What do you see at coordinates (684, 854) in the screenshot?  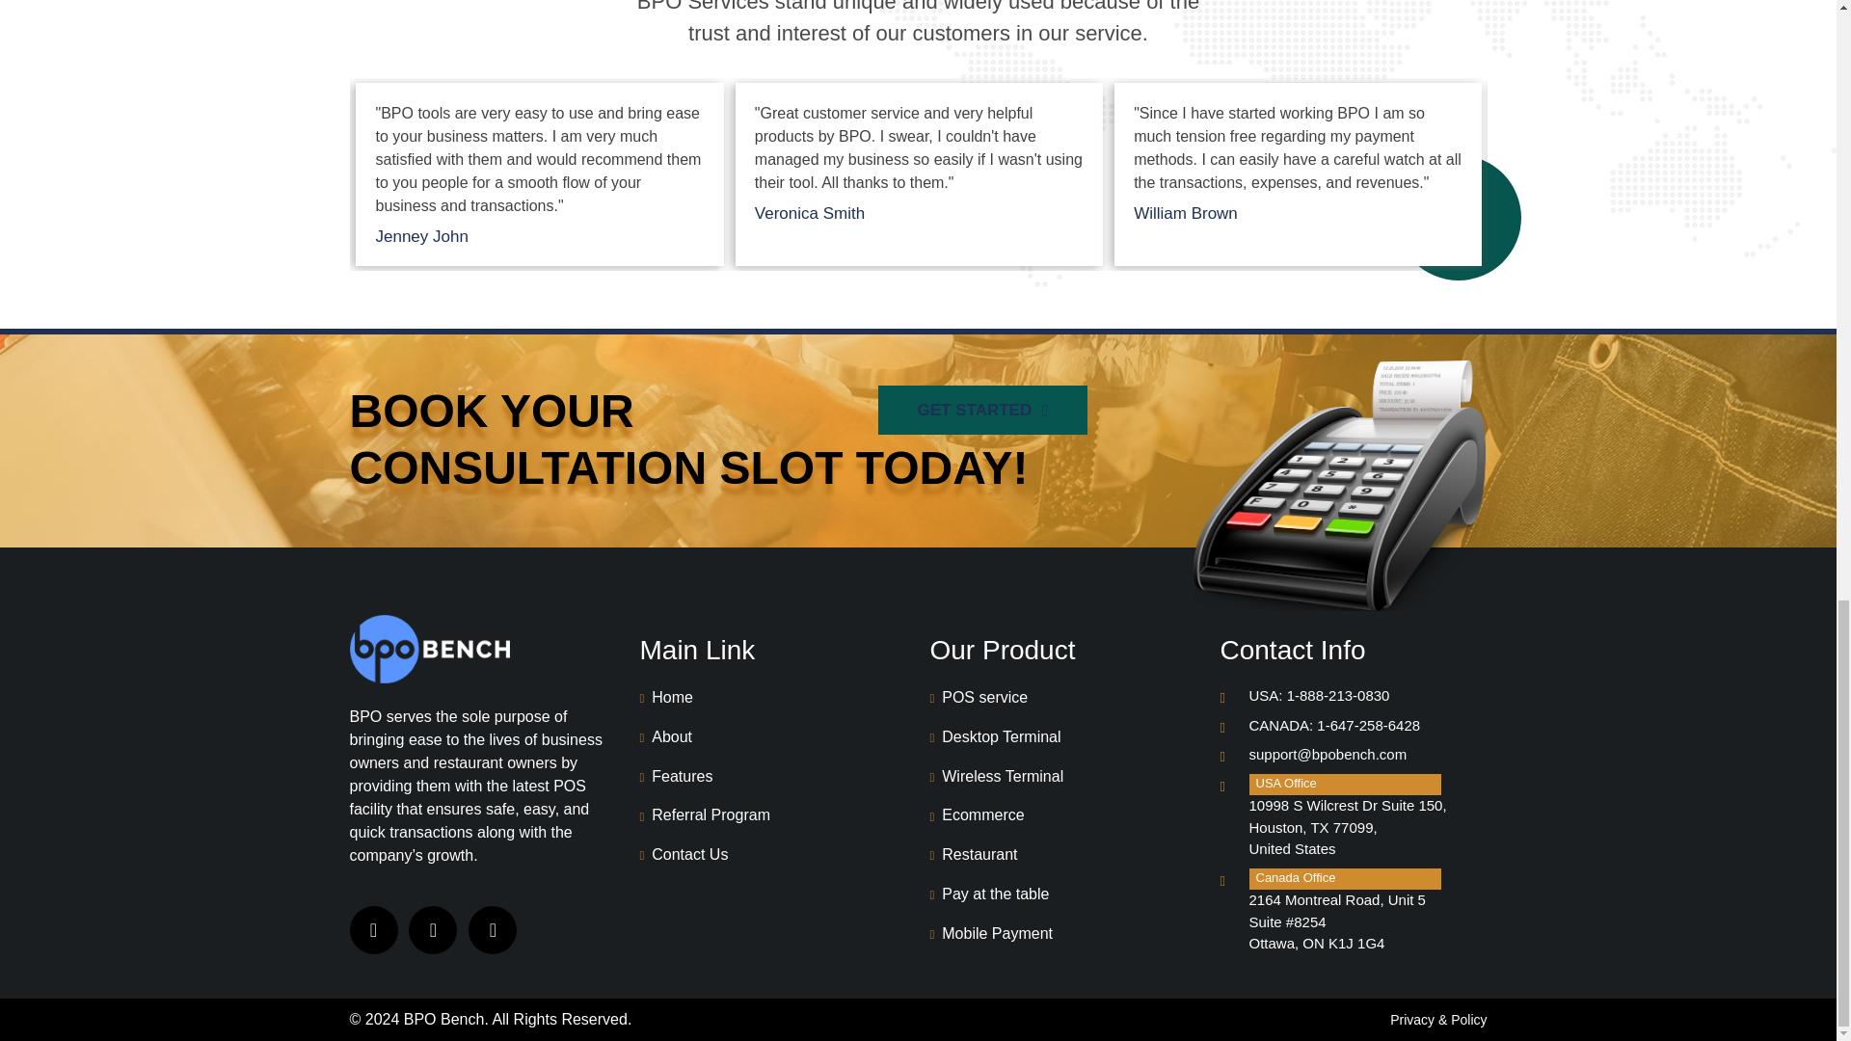 I see `Contact Us` at bounding box center [684, 854].